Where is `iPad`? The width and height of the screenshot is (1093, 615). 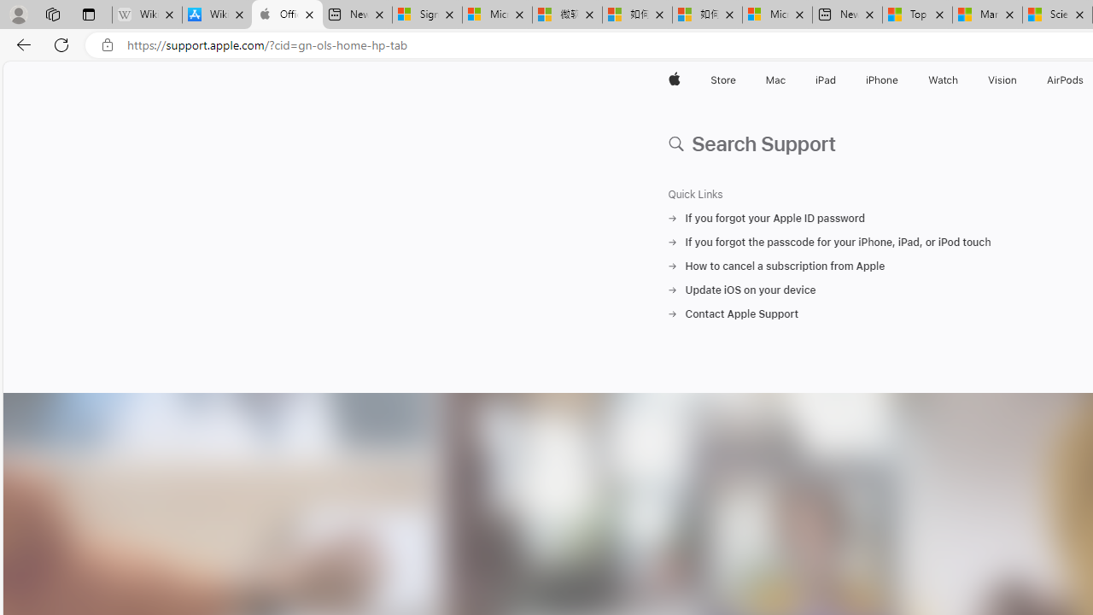
iPad is located at coordinates (825, 80).